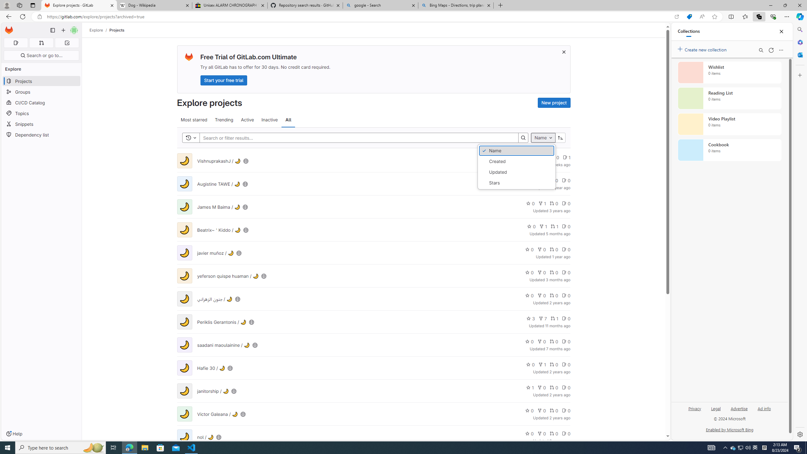  I want to click on 3, so click(531, 318).